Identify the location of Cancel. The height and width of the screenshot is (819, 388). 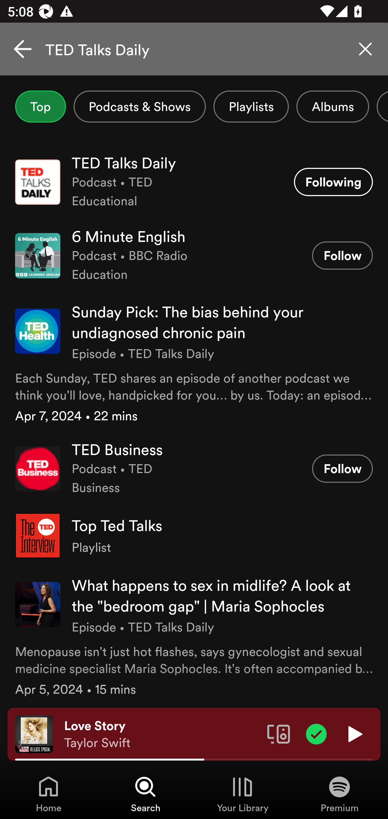
(23, 49).